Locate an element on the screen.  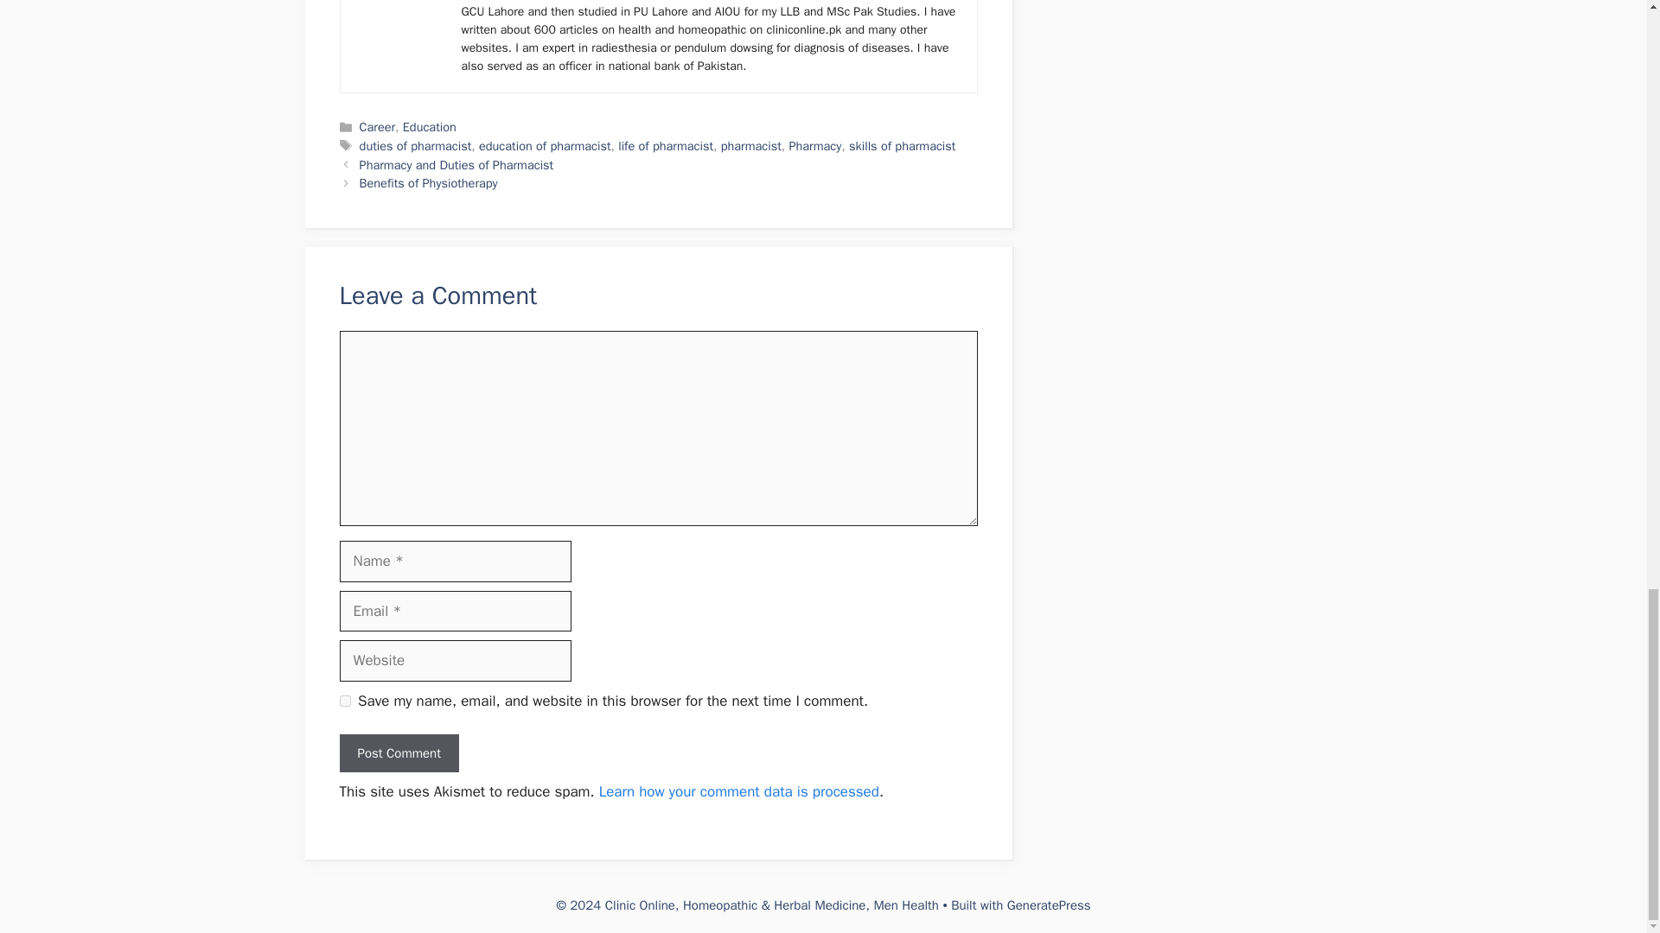
Education is located at coordinates (430, 126).